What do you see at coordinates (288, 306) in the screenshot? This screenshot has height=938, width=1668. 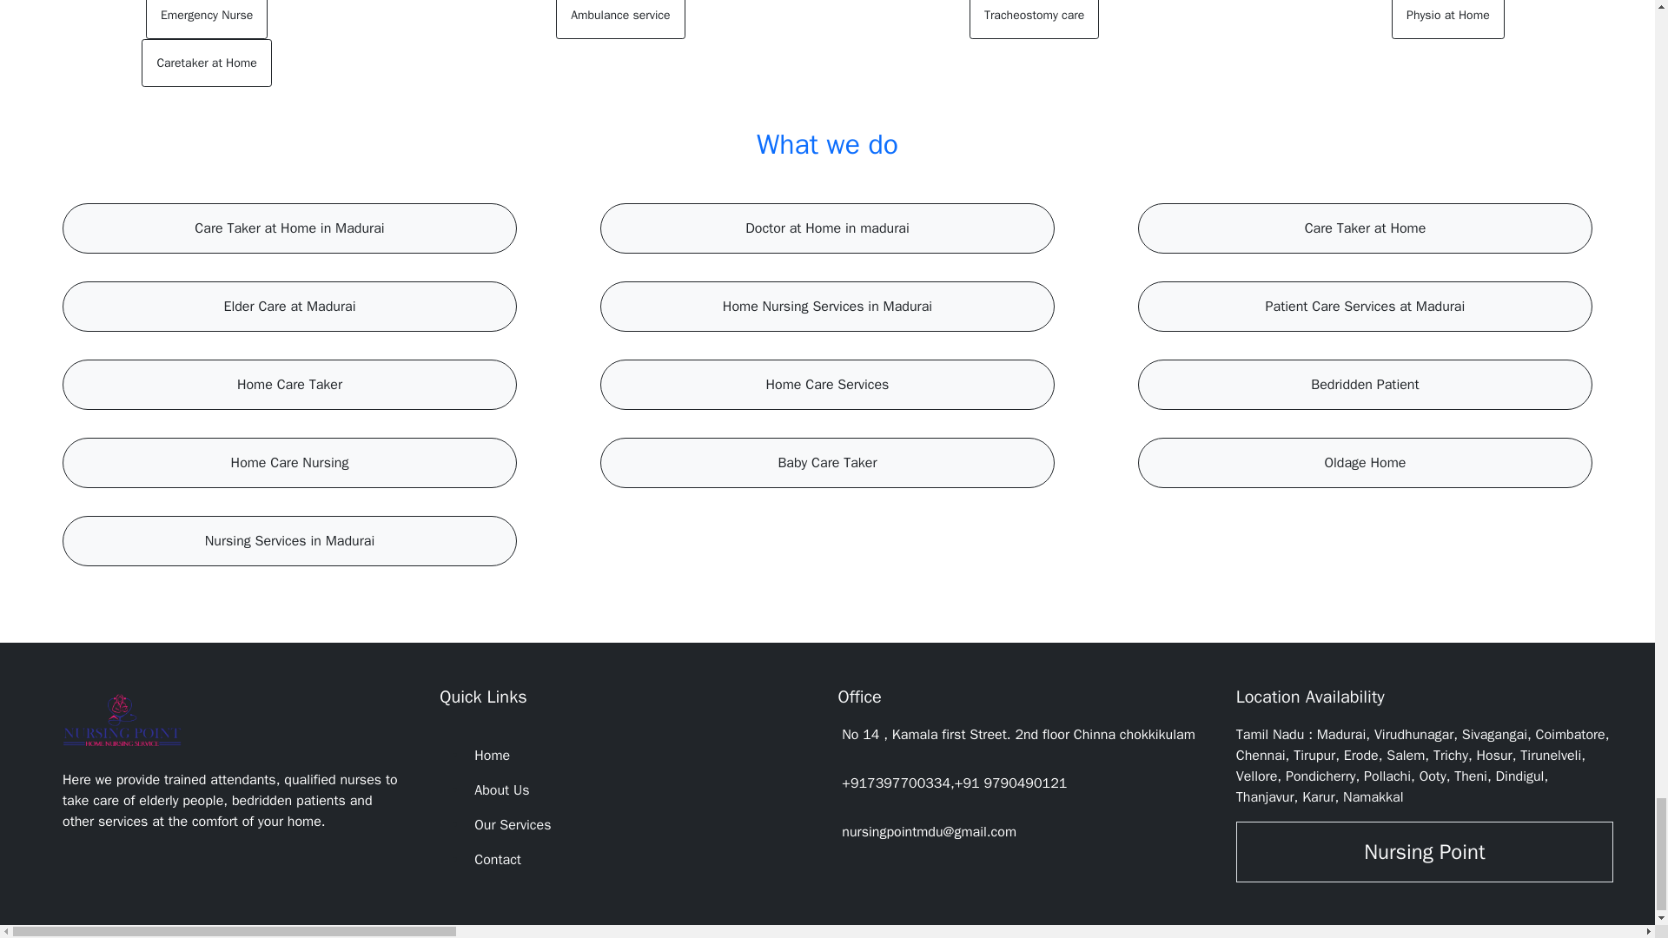 I see `Elder Care at Madurai` at bounding box center [288, 306].